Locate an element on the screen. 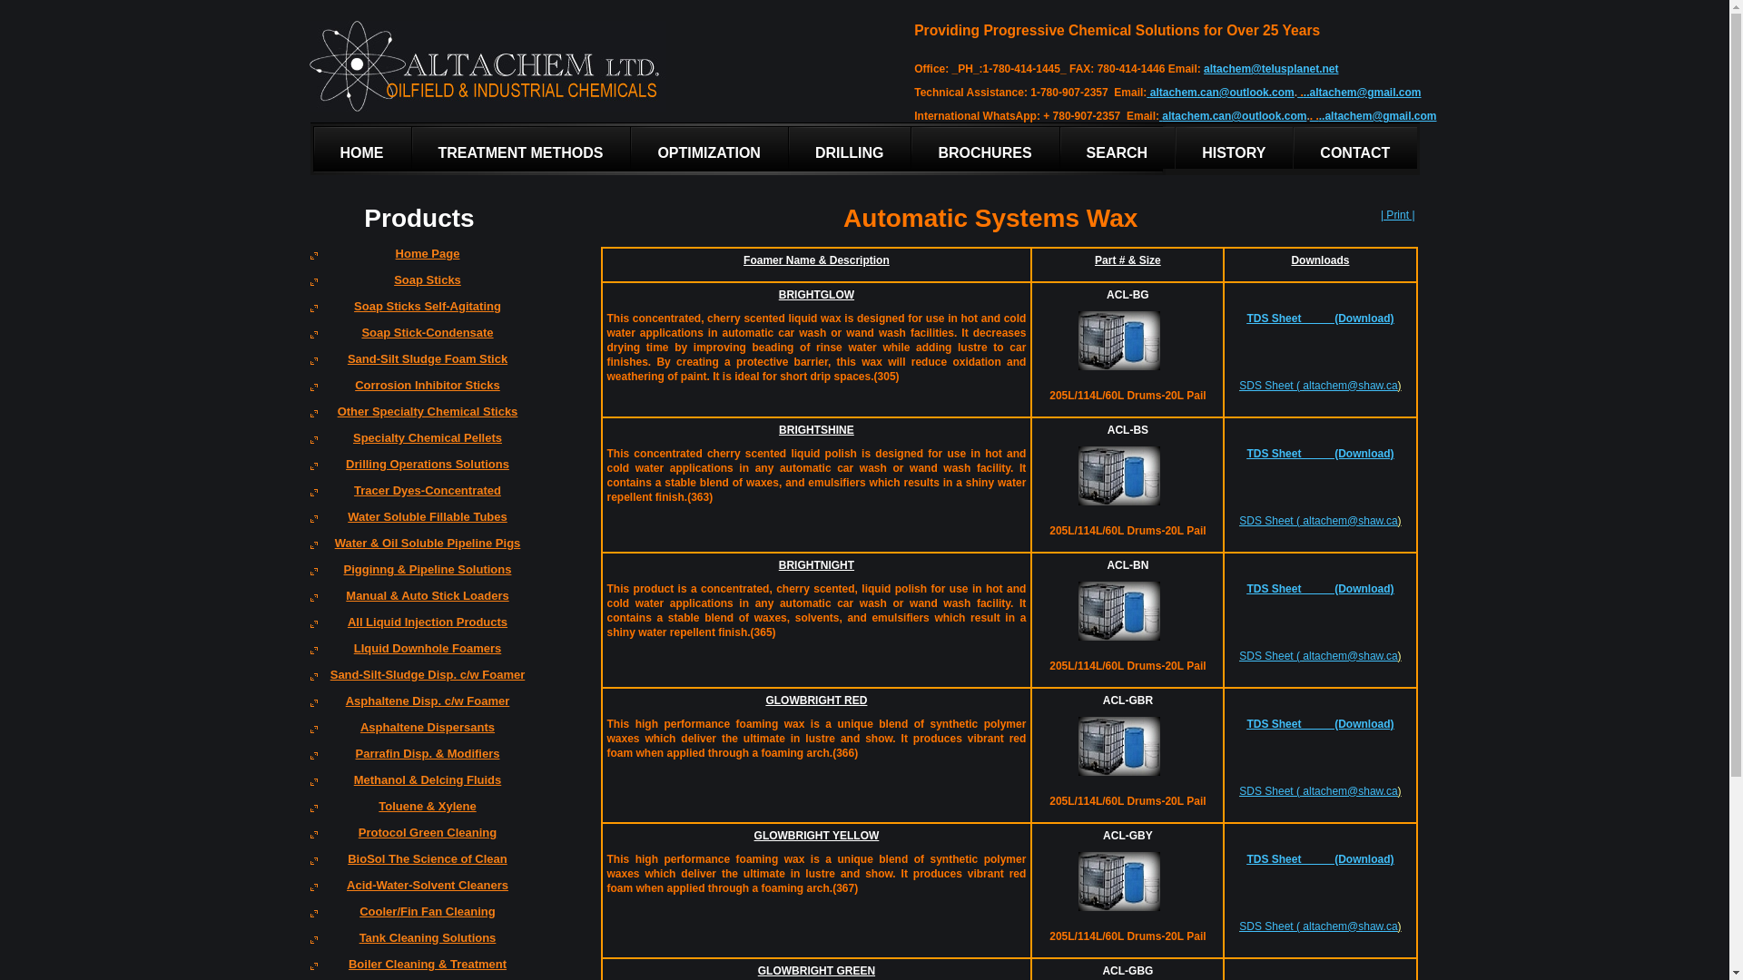 This screenshot has height=980, width=1743. Acid-Water-Solvent Cleaners is located at coordinates (419, 891).